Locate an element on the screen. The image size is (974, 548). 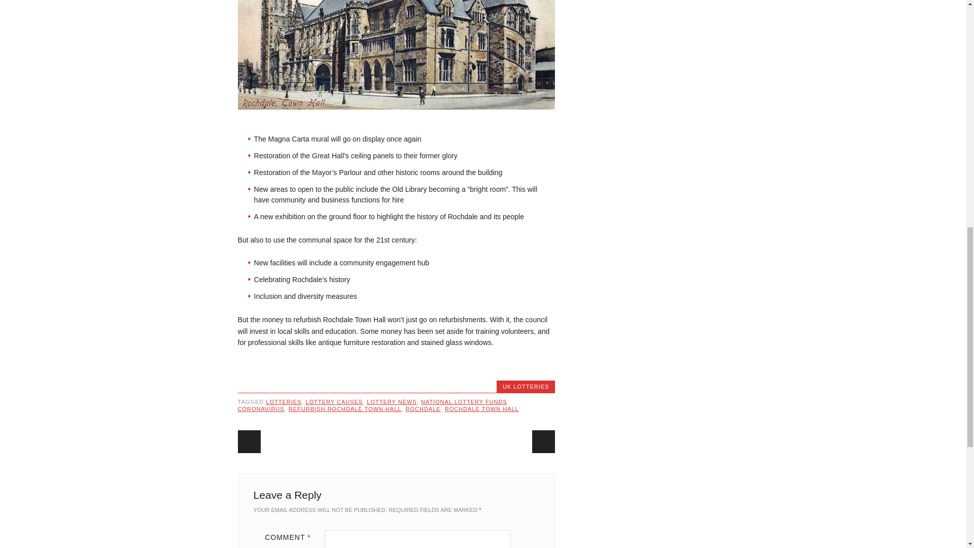
ROCHDALE TOWN HALL is located at coordinates (482, 409).